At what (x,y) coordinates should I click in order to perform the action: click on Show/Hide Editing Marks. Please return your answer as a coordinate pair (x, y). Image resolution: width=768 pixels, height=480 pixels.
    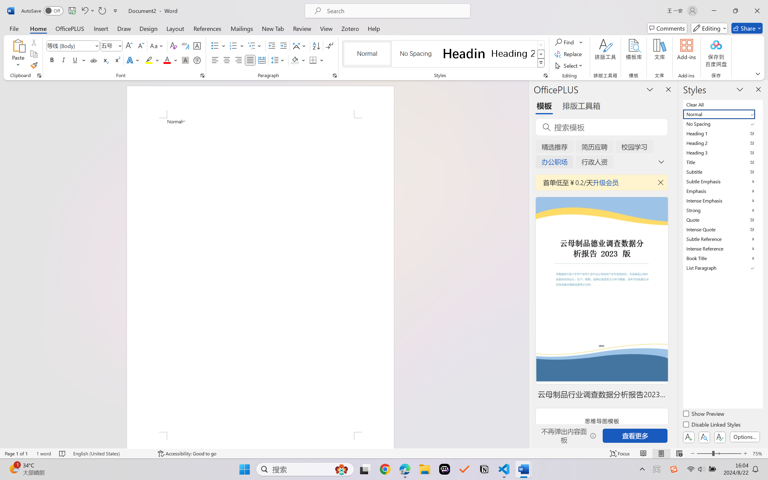
    Looking at the image, I should click on (329, 46).